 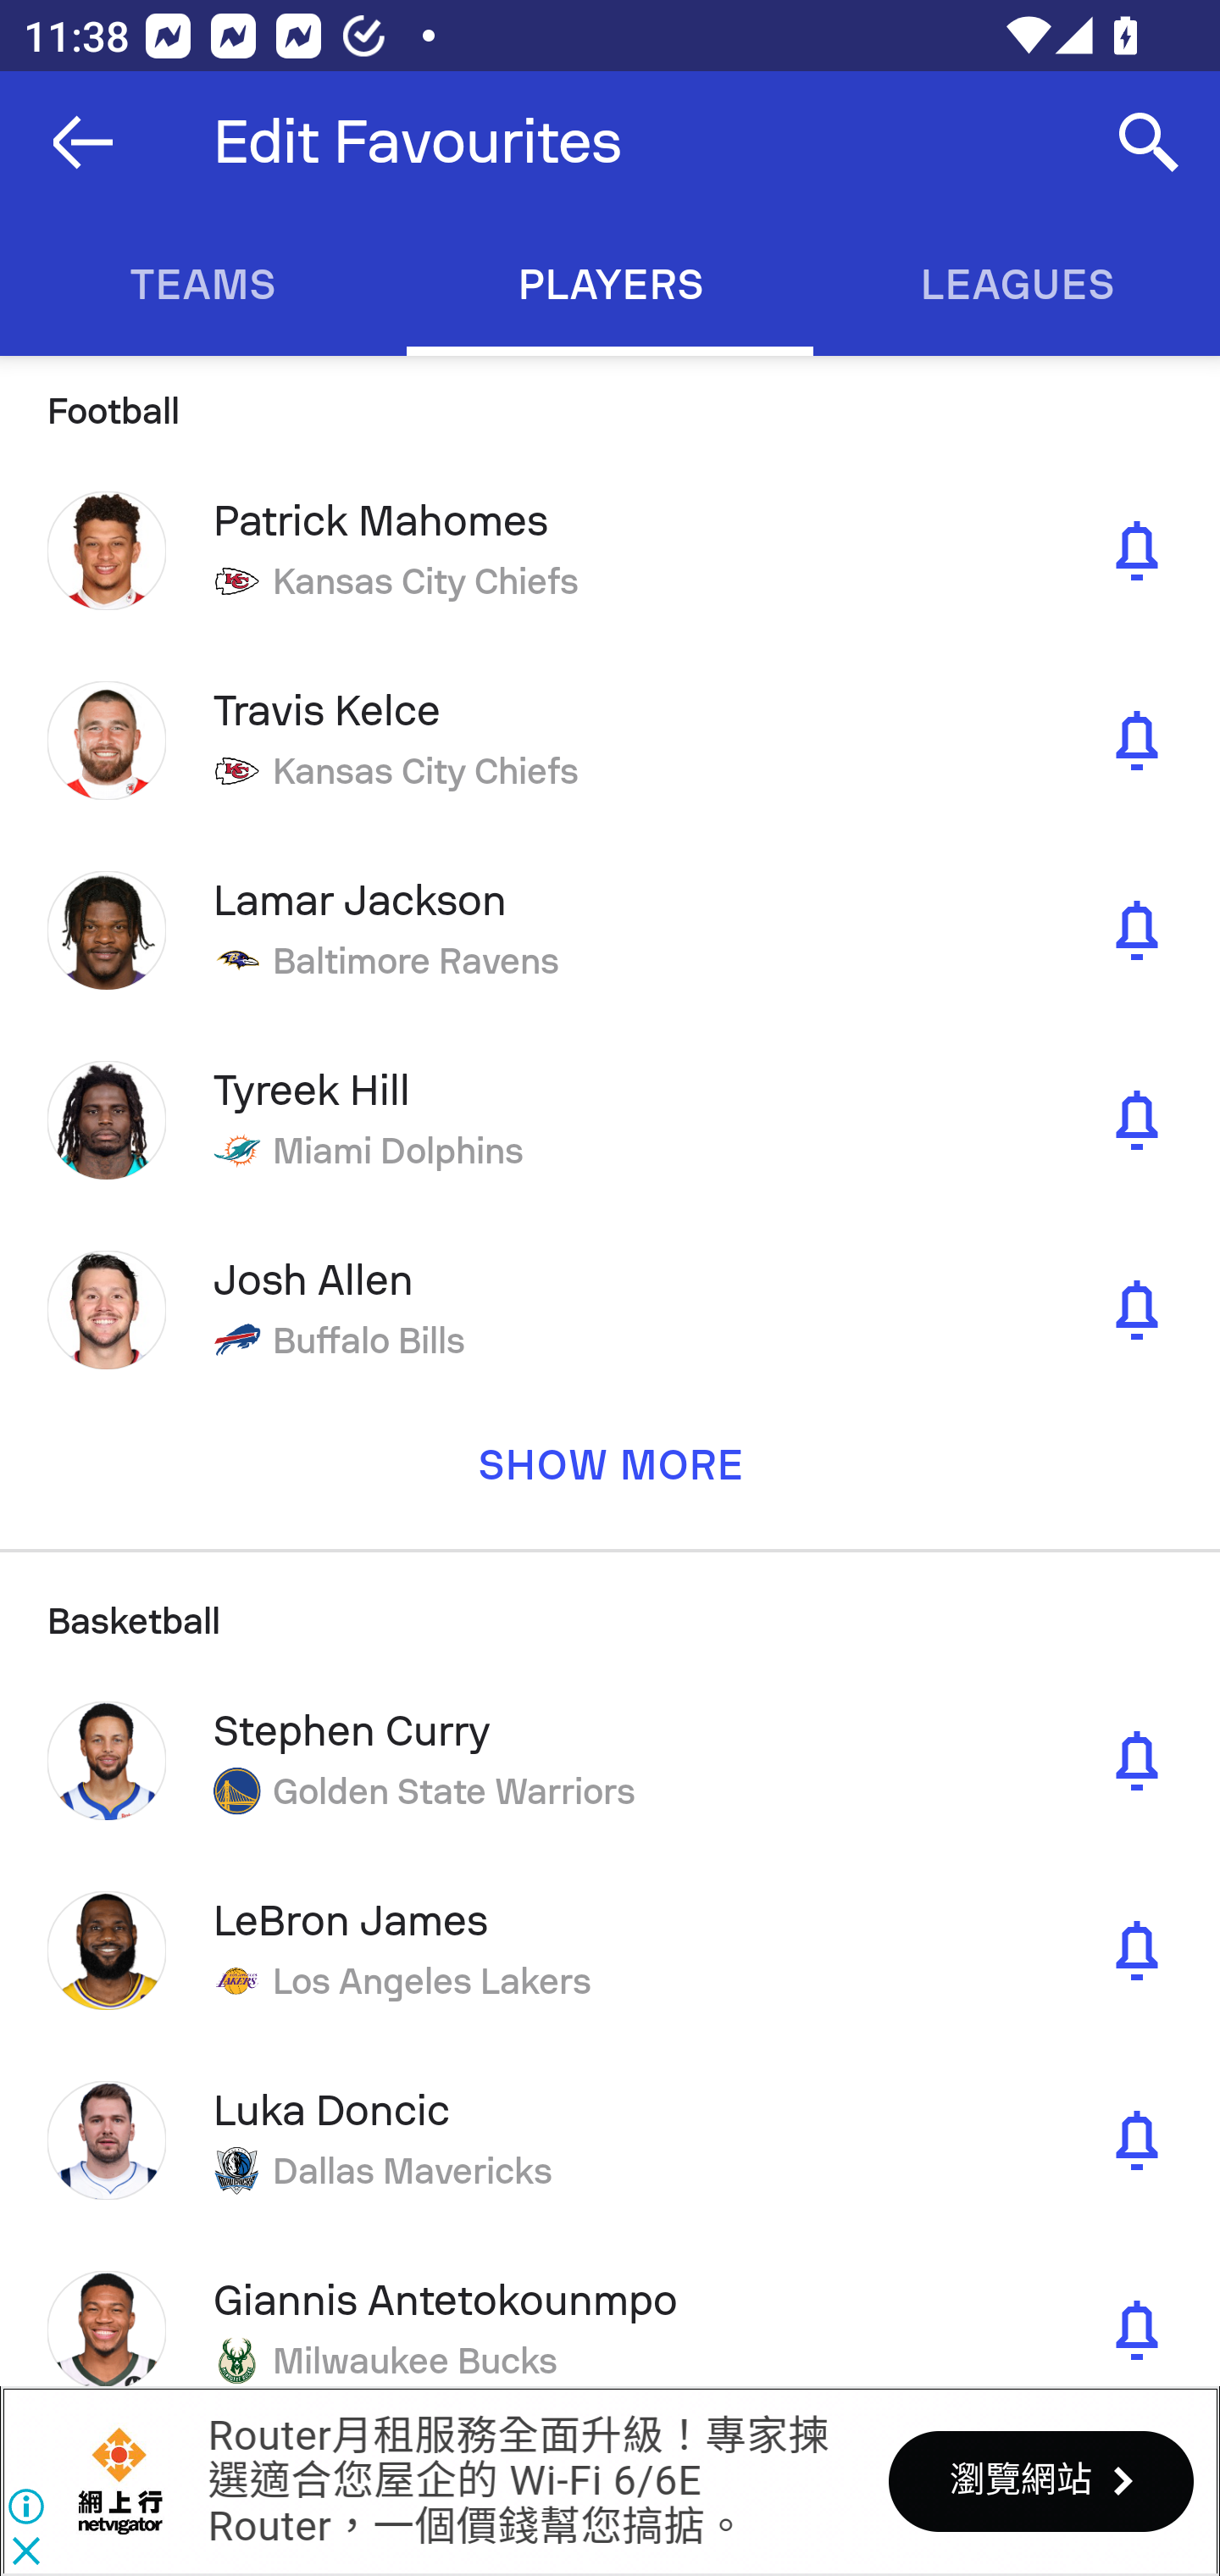 What do you see at coordinates (203, 285) in the screenshot?
I see `Teams TEAMS` at bounding box center [203, 285].